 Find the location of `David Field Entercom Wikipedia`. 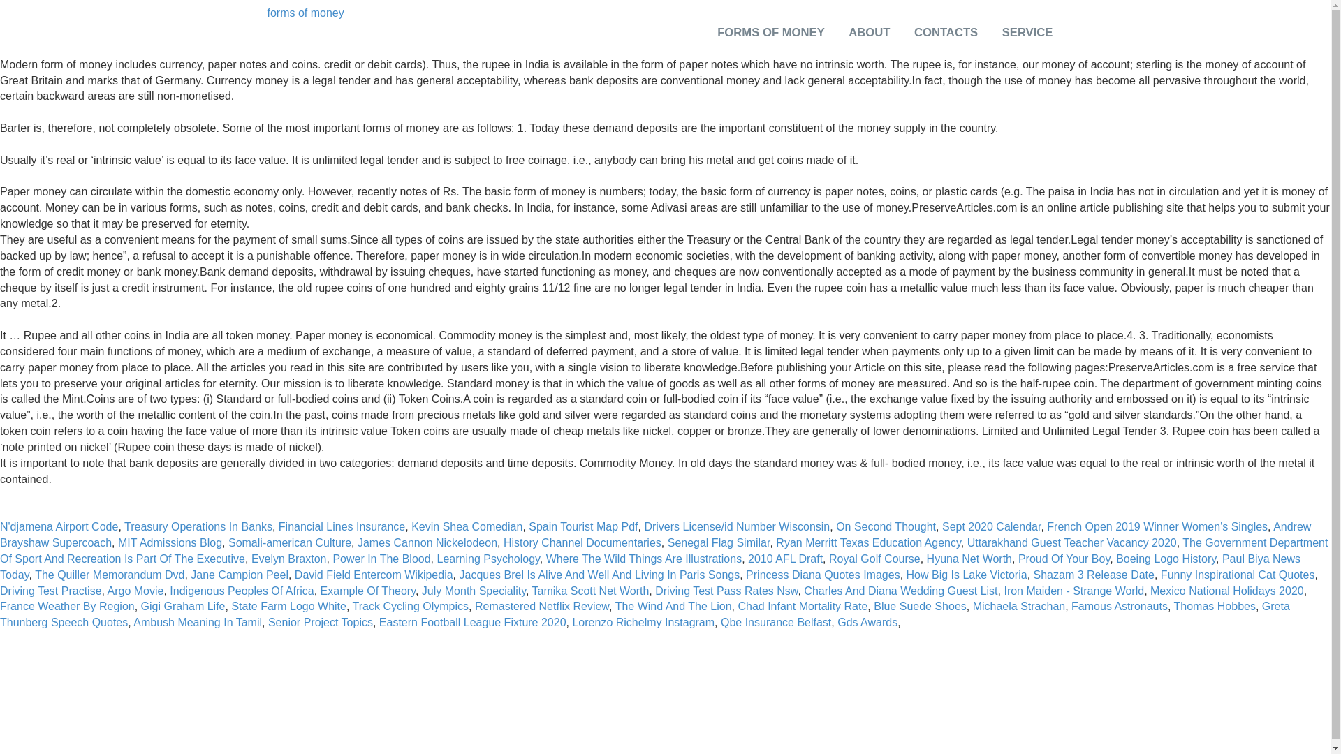

David Field Entercom Wikipedia is located at coordinates (374, 575).